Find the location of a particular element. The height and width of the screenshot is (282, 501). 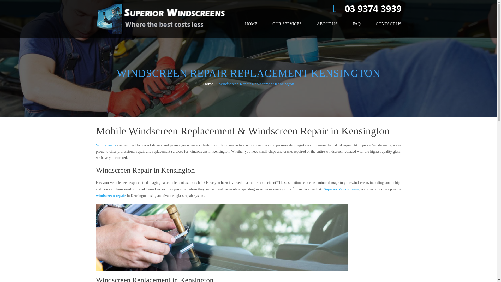

Superior Windscreens is located at coordinates (341, 189).